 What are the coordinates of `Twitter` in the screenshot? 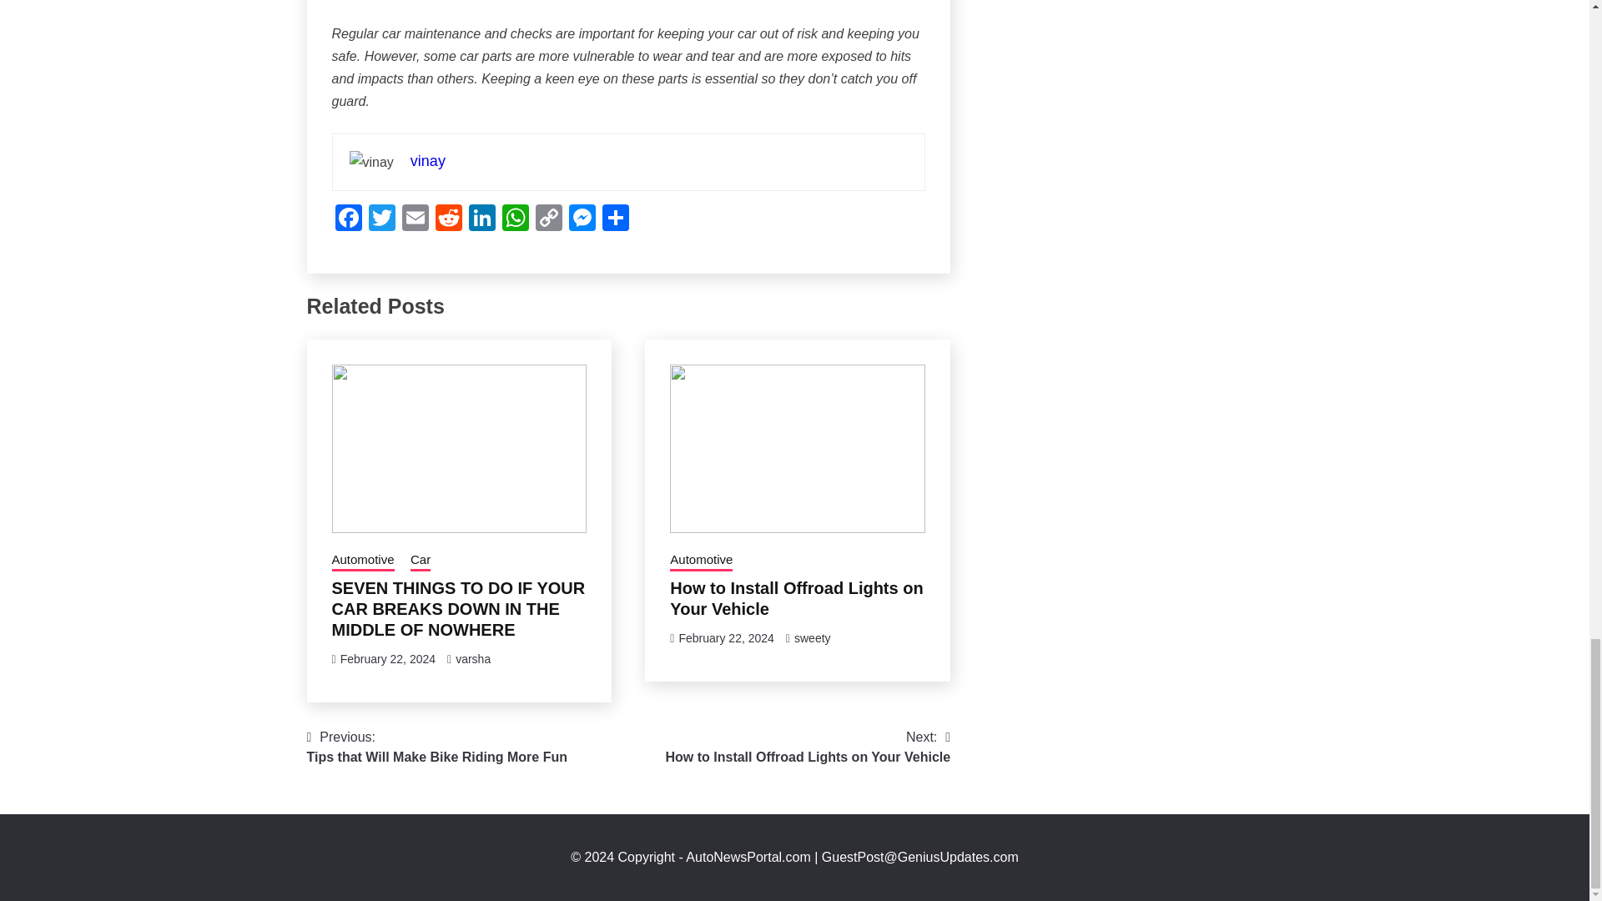 It's located at (382, 219).